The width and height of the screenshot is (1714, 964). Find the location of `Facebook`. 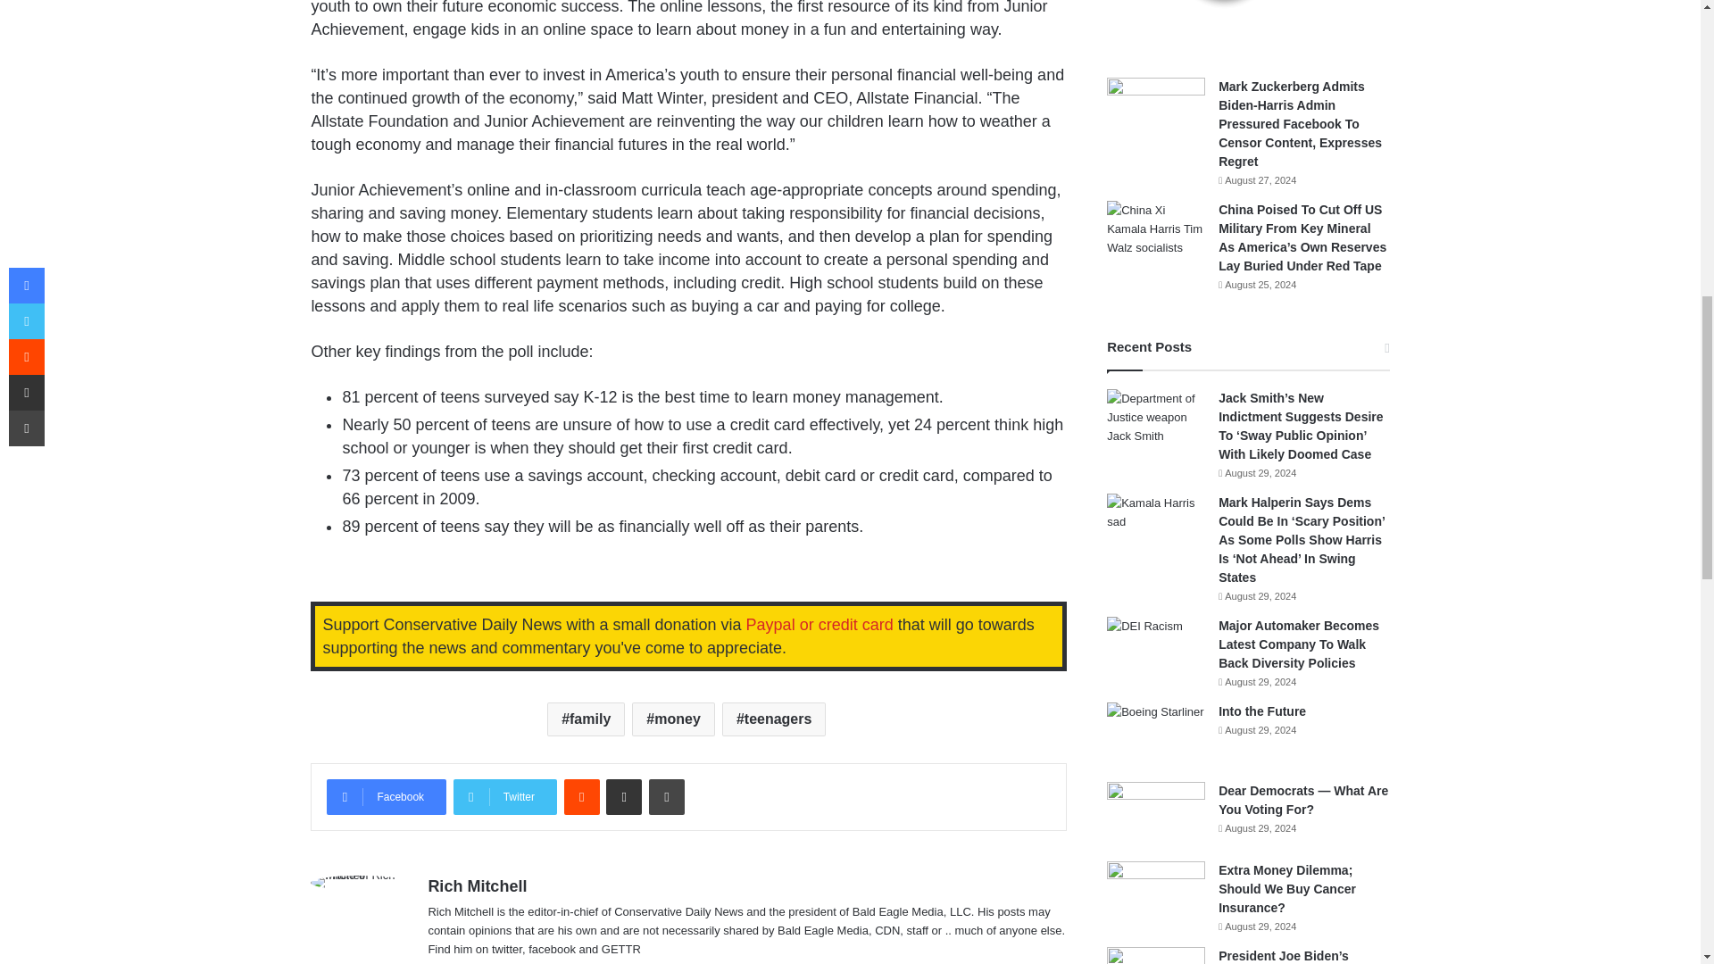

Facebook is located at coordinates (386, 796).